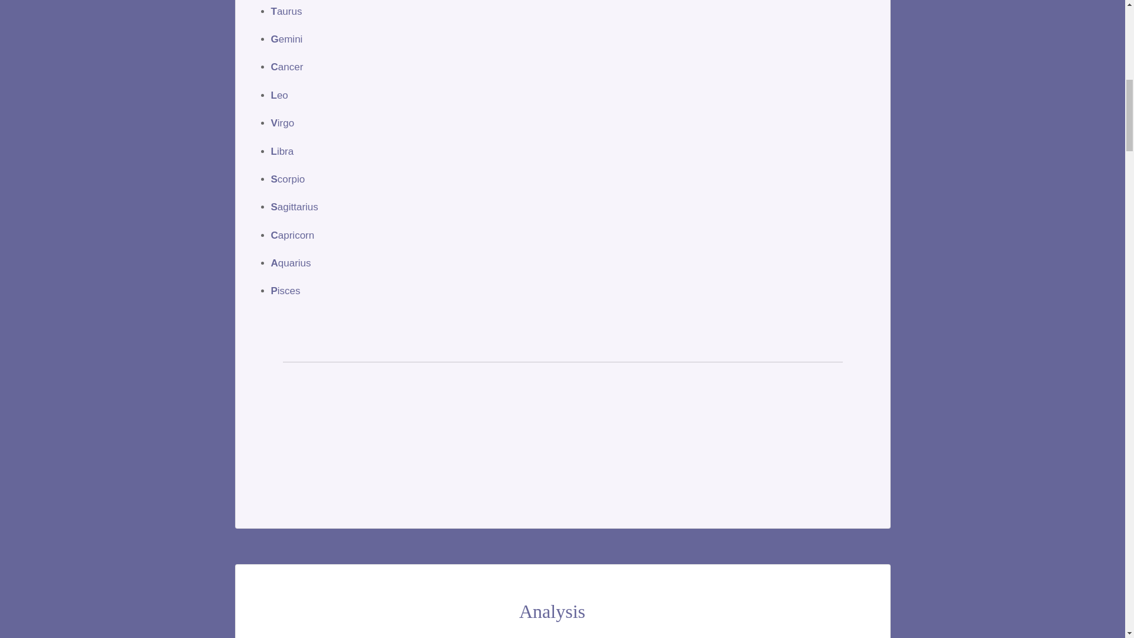 This screenshot has height=638, width=1134. Describe the element at coordinates (286, 67) in the screenshot. I see `Cancer` at that location.